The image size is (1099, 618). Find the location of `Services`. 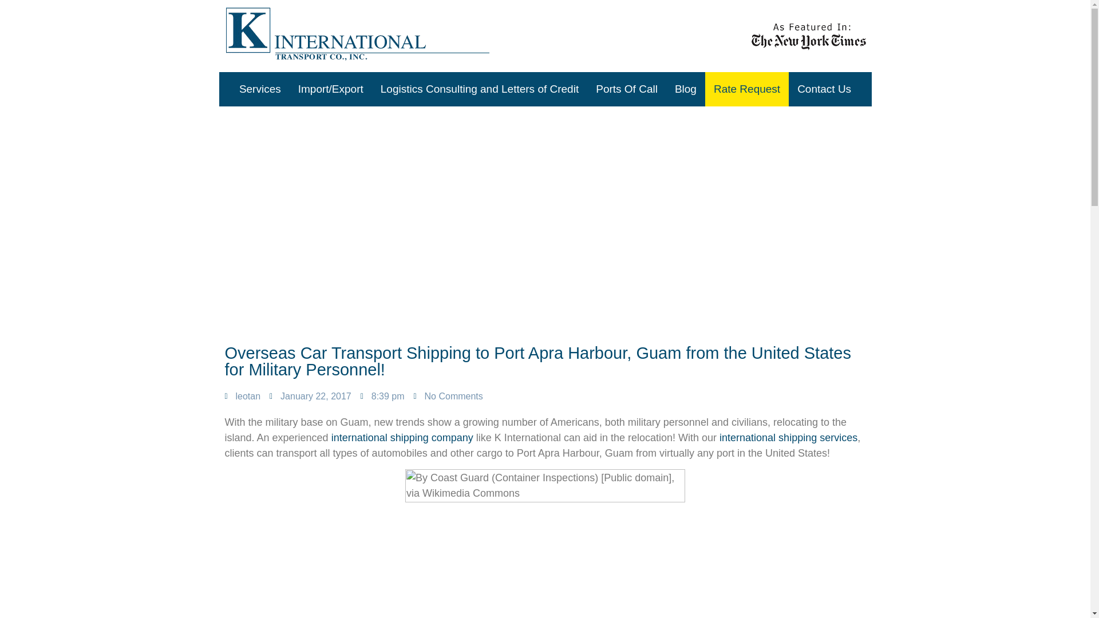

Services is located at coordinates (260, 89).